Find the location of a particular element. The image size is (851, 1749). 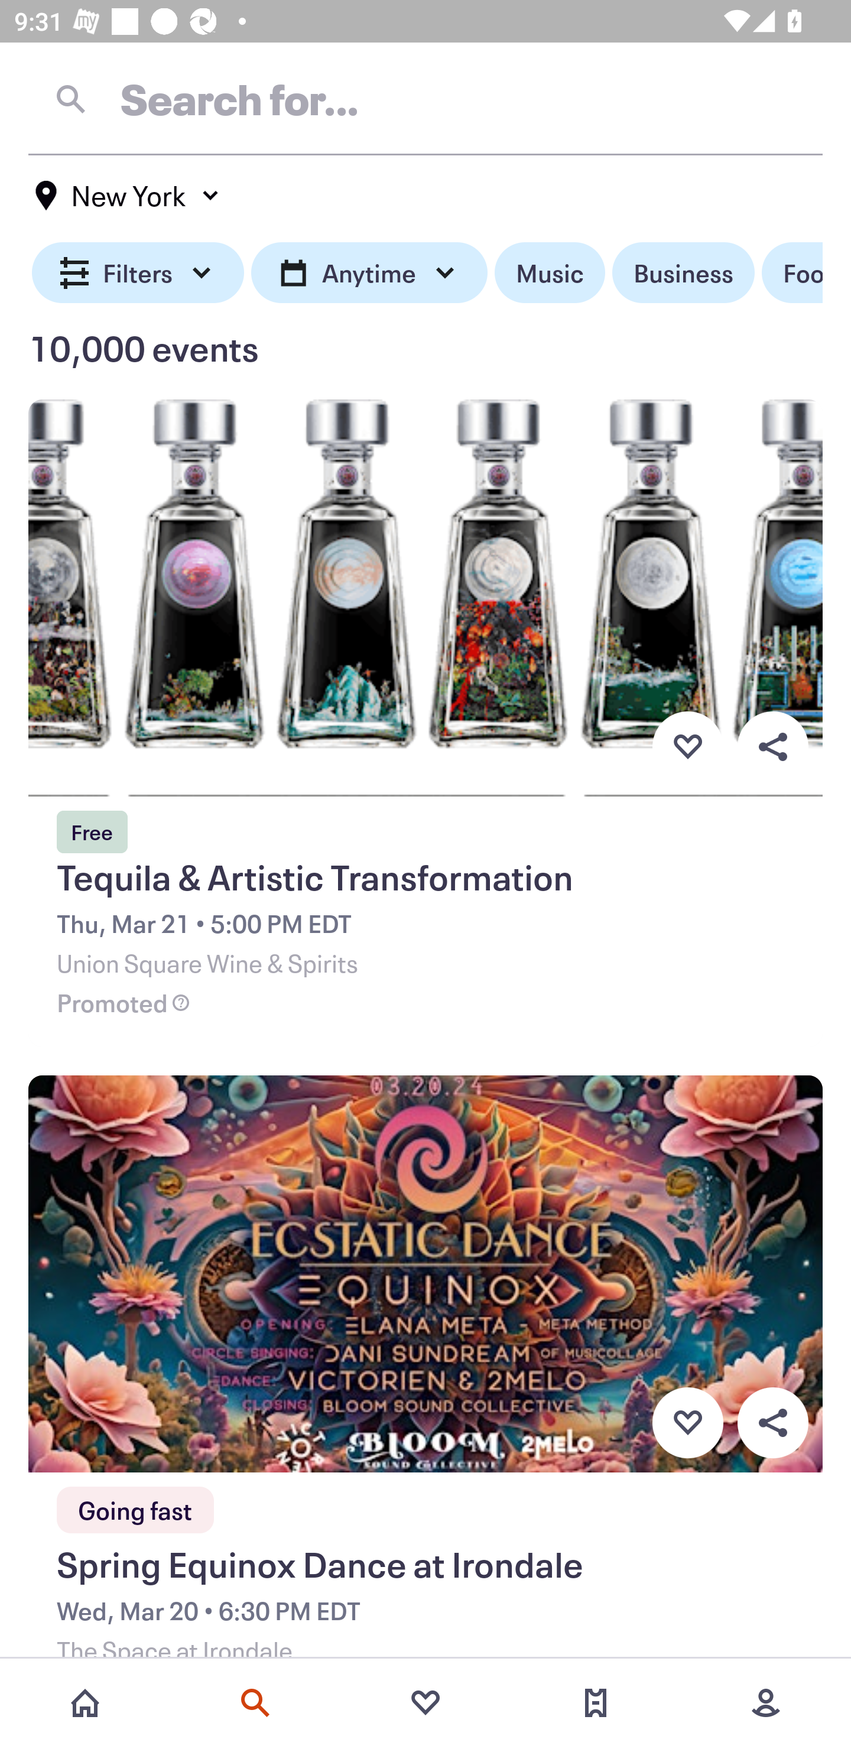

Search for… is located at coordinates (425, 99).